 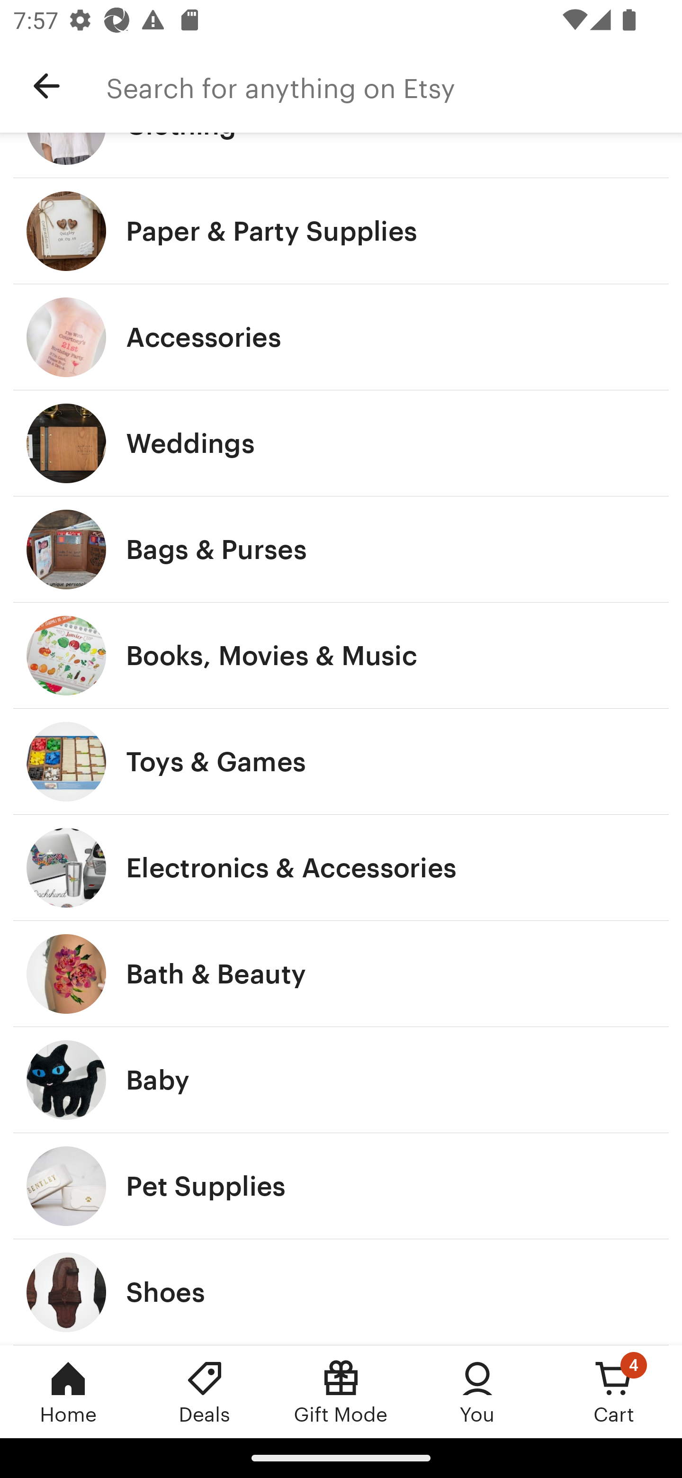 What do you see at coordinates (341, 443) in the screenshot?
I see `Weddings` at bounding box center [341, 443].